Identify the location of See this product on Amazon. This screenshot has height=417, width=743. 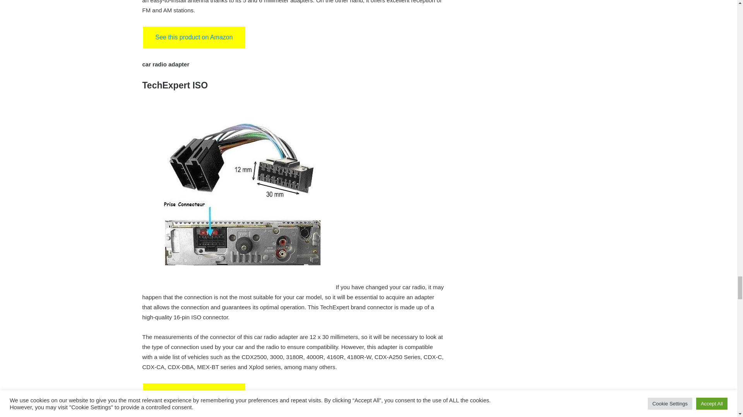
(194, 37).